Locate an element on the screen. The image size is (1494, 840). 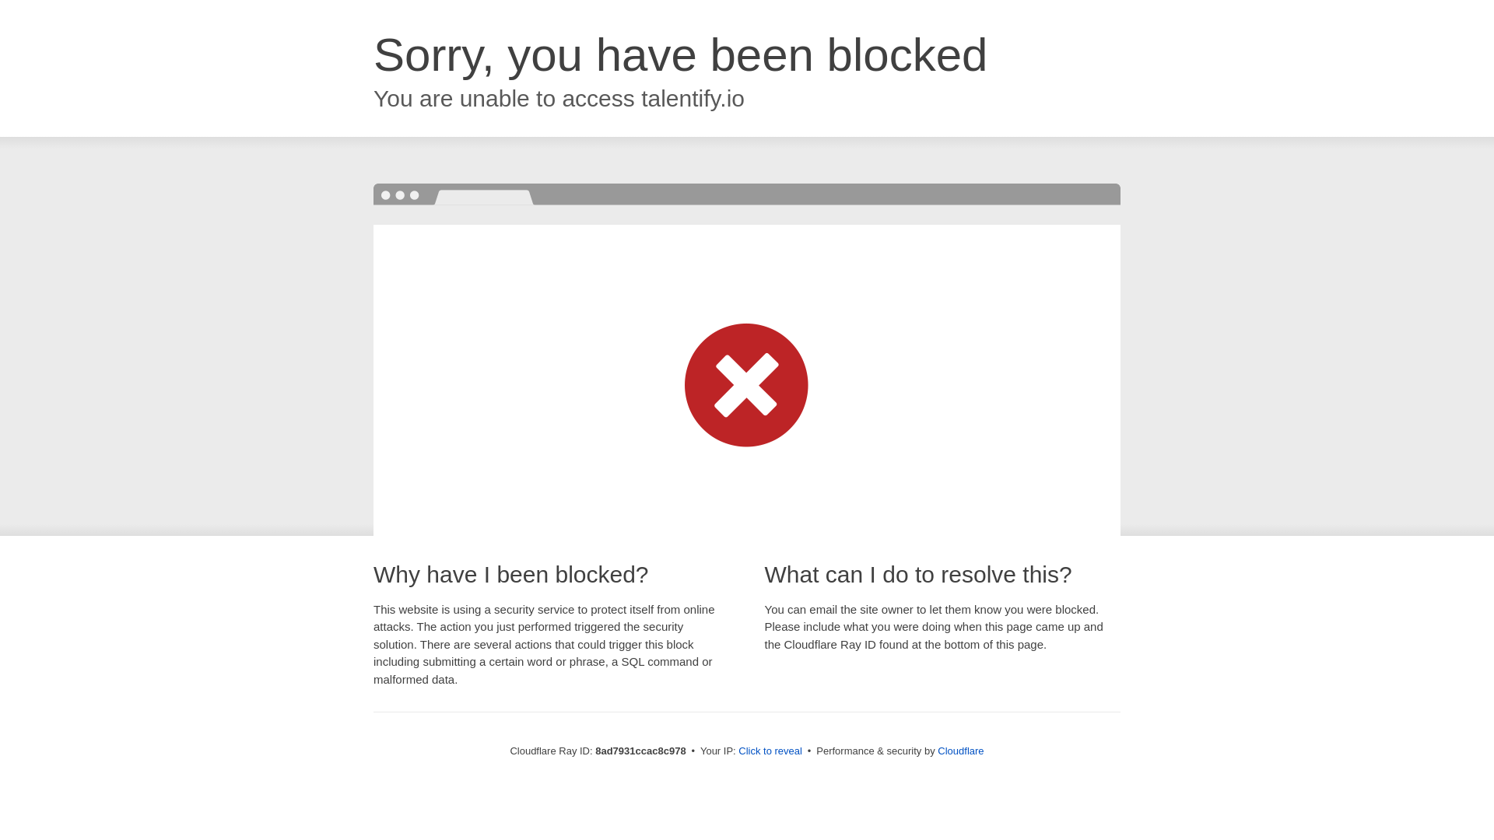
Click to reveal is located at coordinates (770, 751).